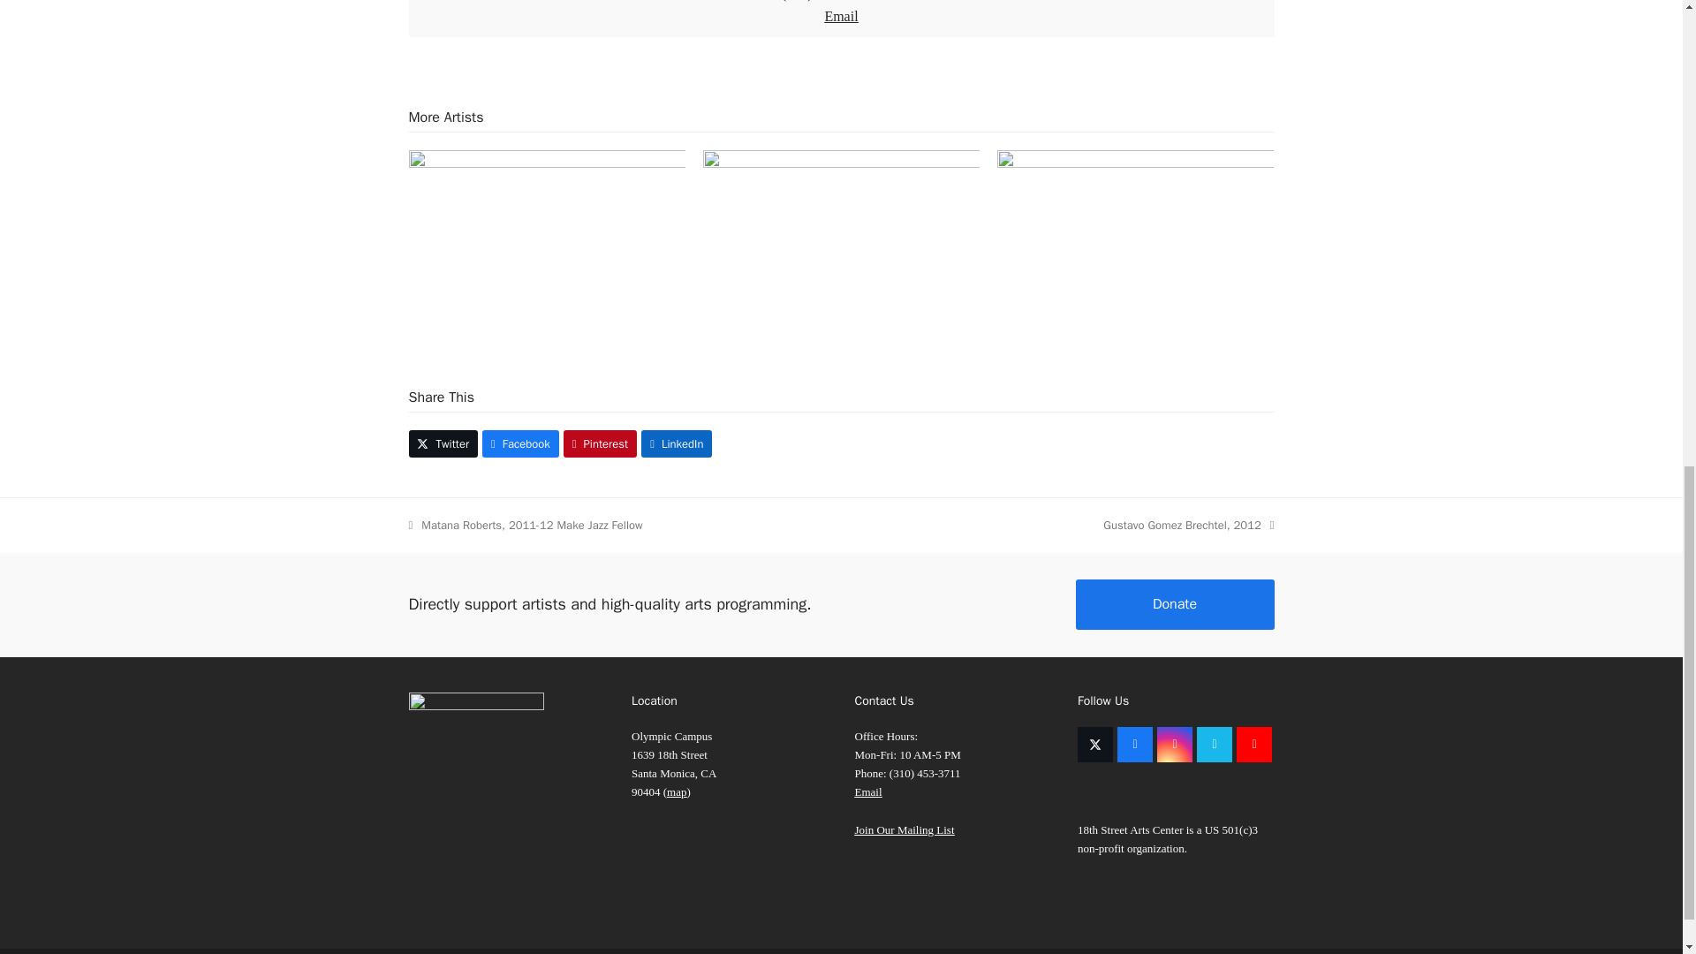 Image resolution: width=1696 pixels, height=954 pixels. I want to click on Stella McGarvey  April 2024, so click(546, 240).